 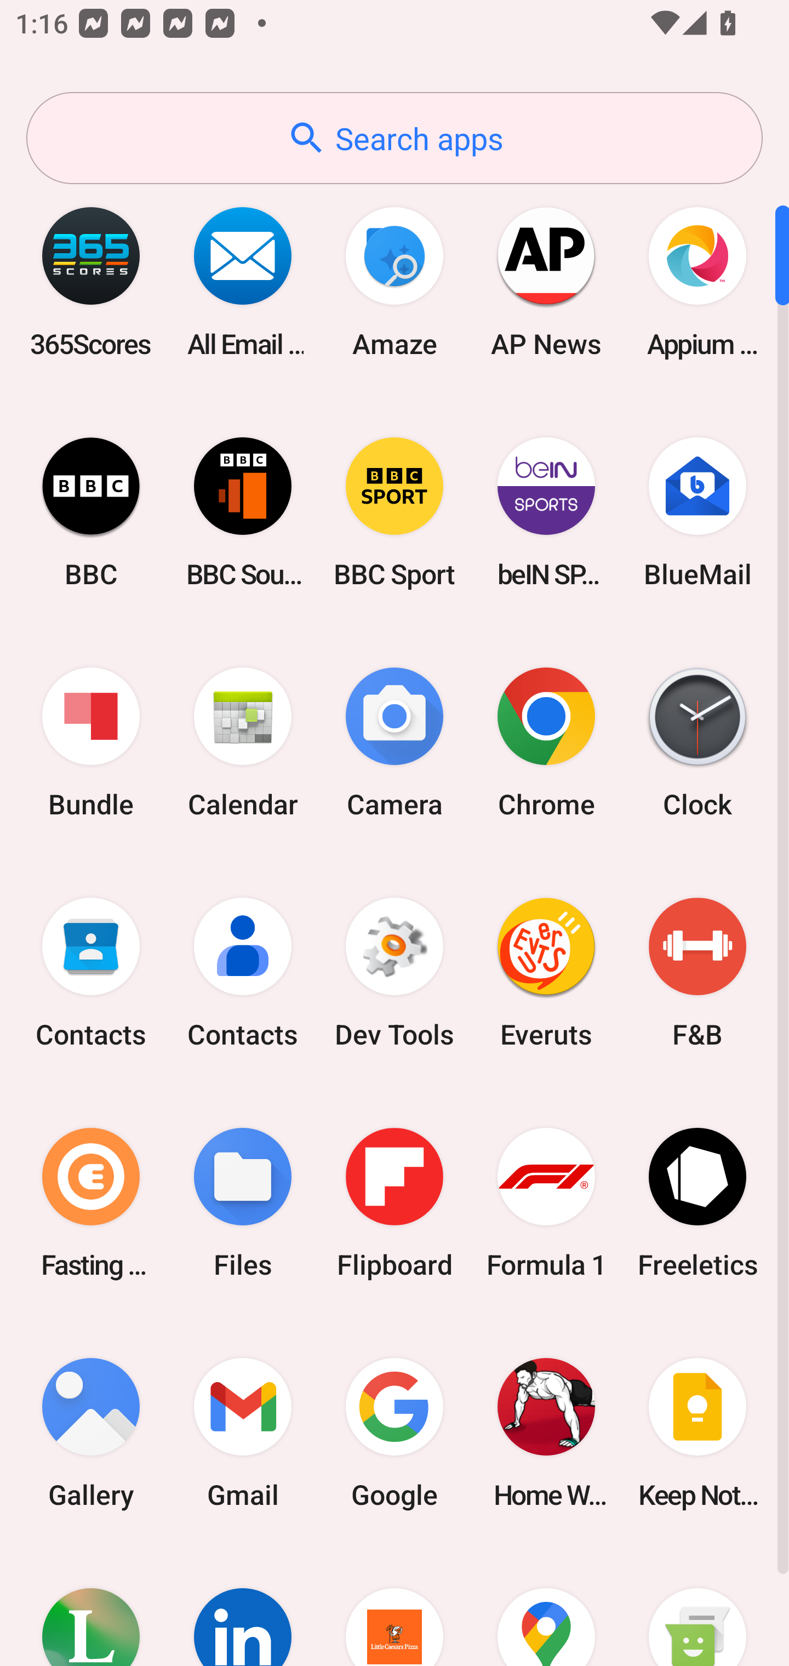 I want to click on Chrome, so click(x=546, y=743).